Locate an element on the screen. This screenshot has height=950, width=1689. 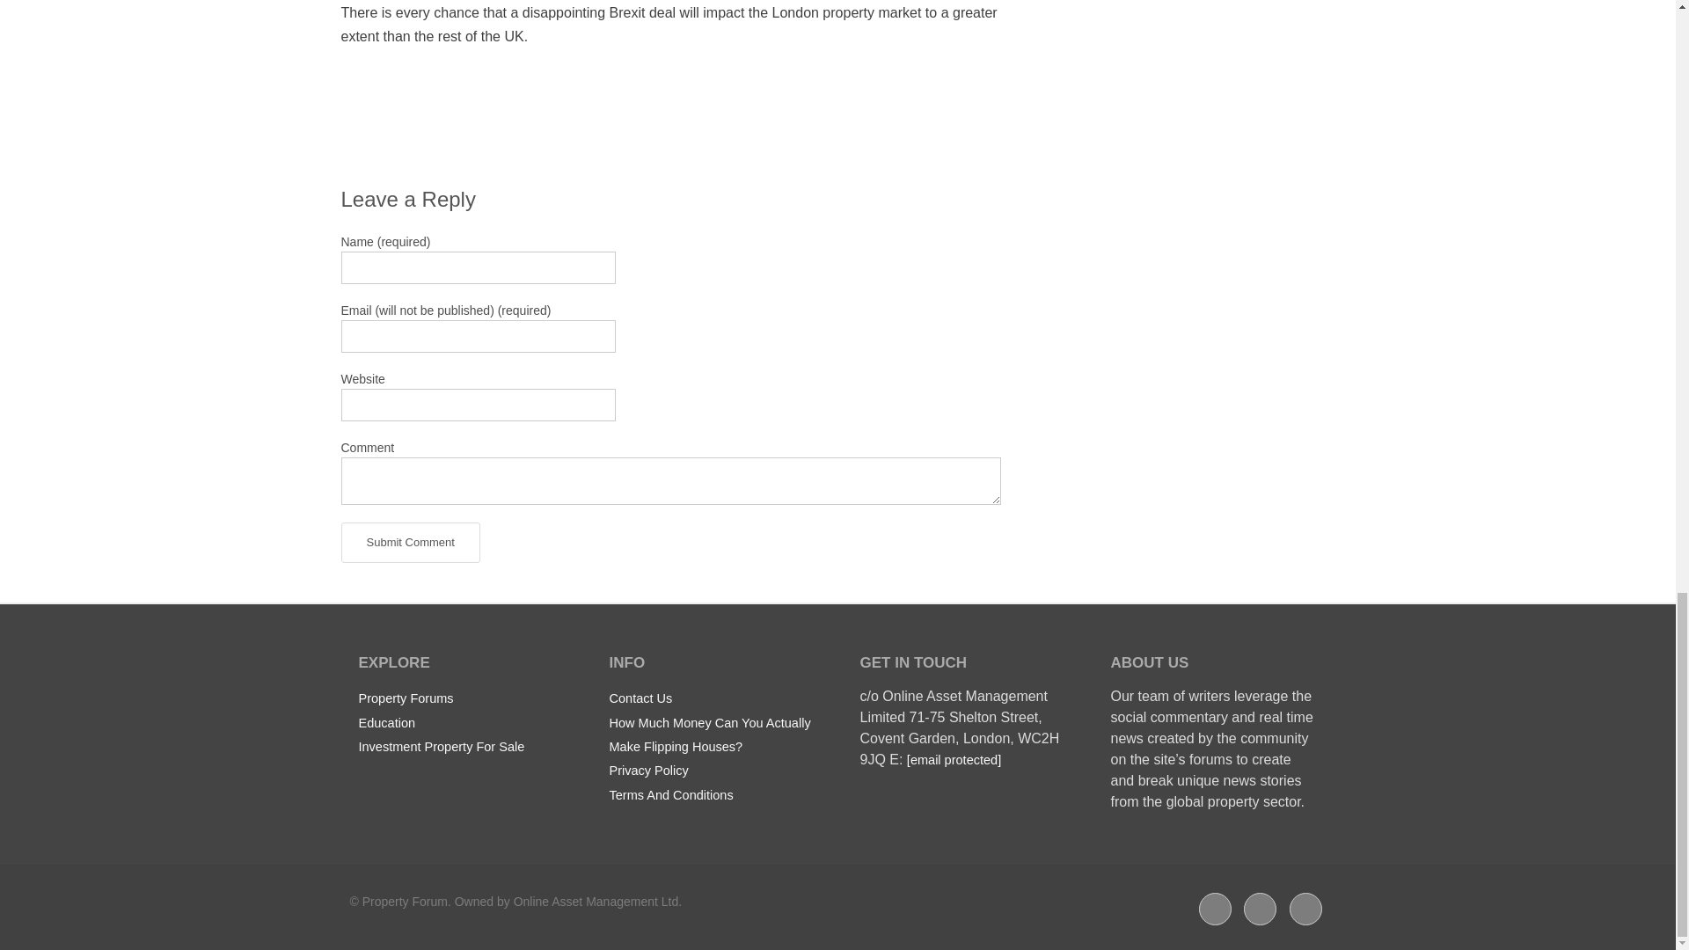
Contact Us is located at coordinates (640, 698).